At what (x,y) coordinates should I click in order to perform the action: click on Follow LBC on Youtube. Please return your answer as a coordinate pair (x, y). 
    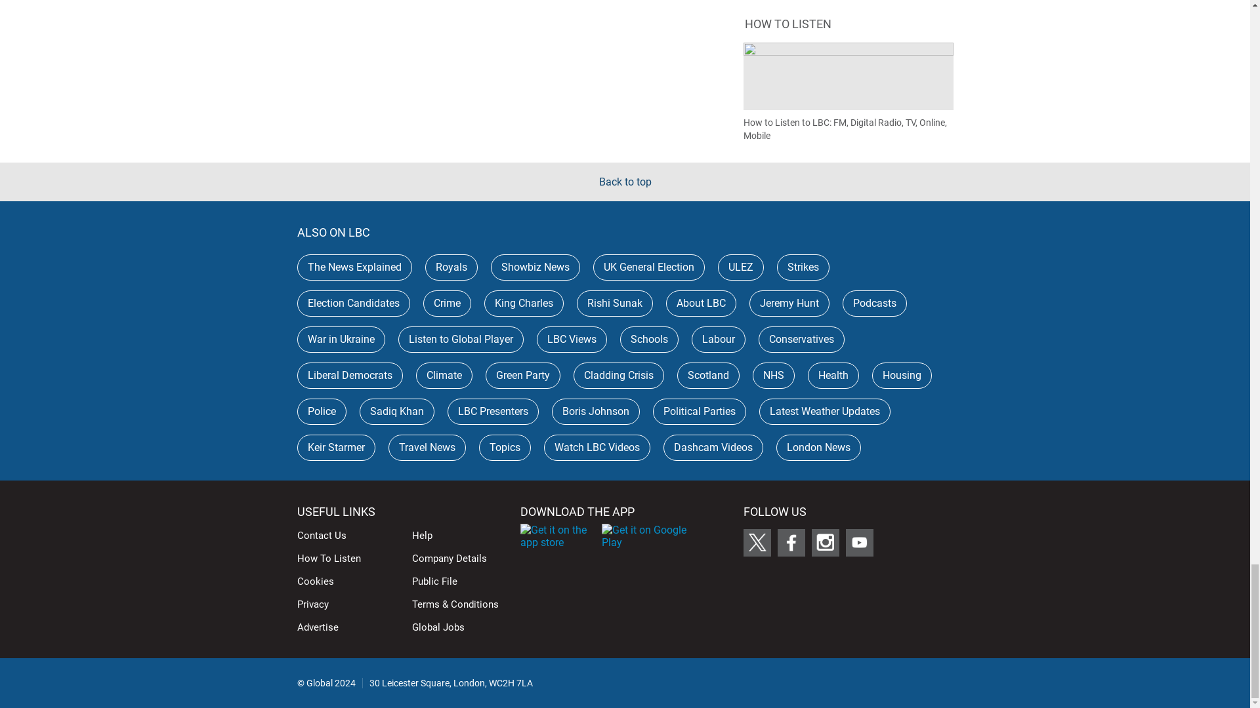
    Looking at the image, I should click on (859, 542).